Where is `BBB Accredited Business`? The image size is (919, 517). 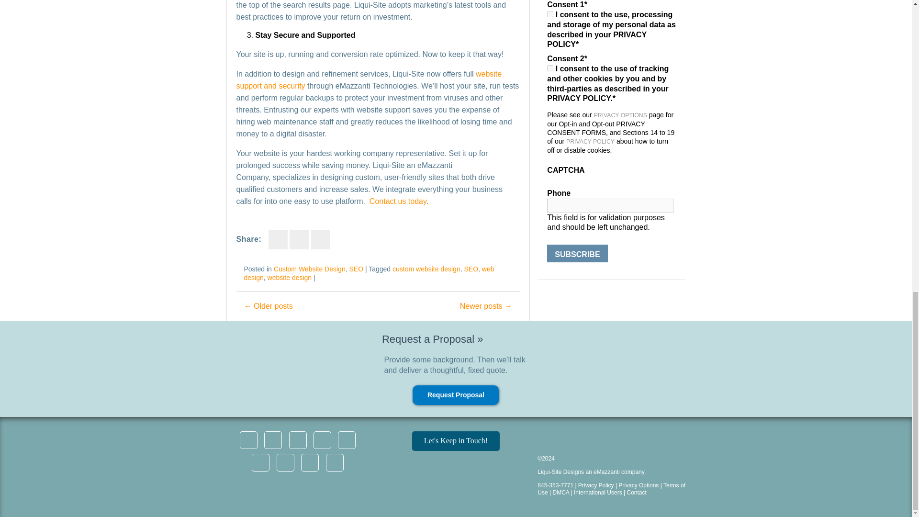
BBB Accredited Business is located at coordinates (563, 440).